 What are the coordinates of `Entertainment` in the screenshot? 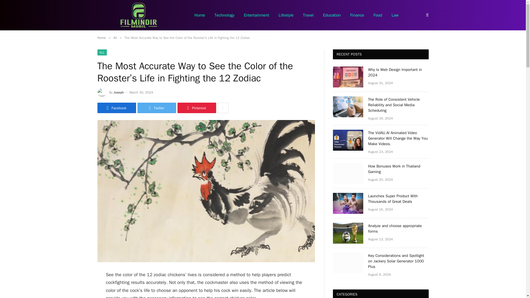 It's located at (256, 15).